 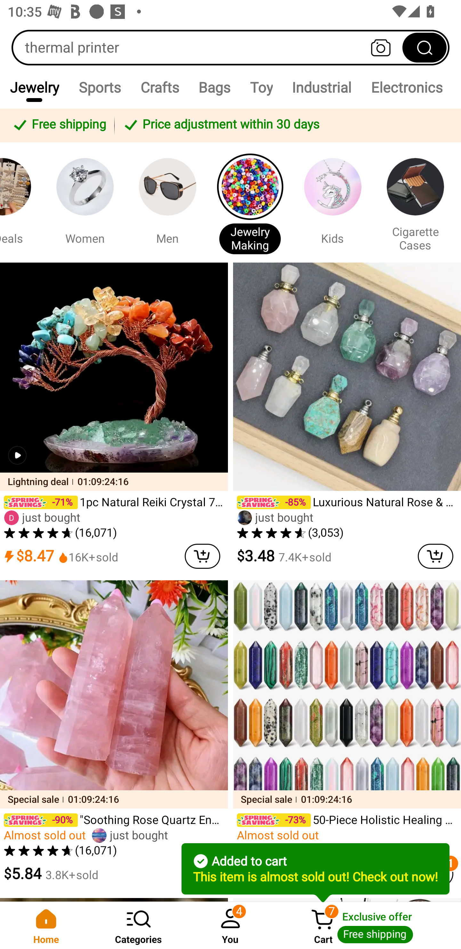 What do you see at coordinates (230, 925) in the screenshot?
I see `You 4 You` at bounding box center [230, 925].